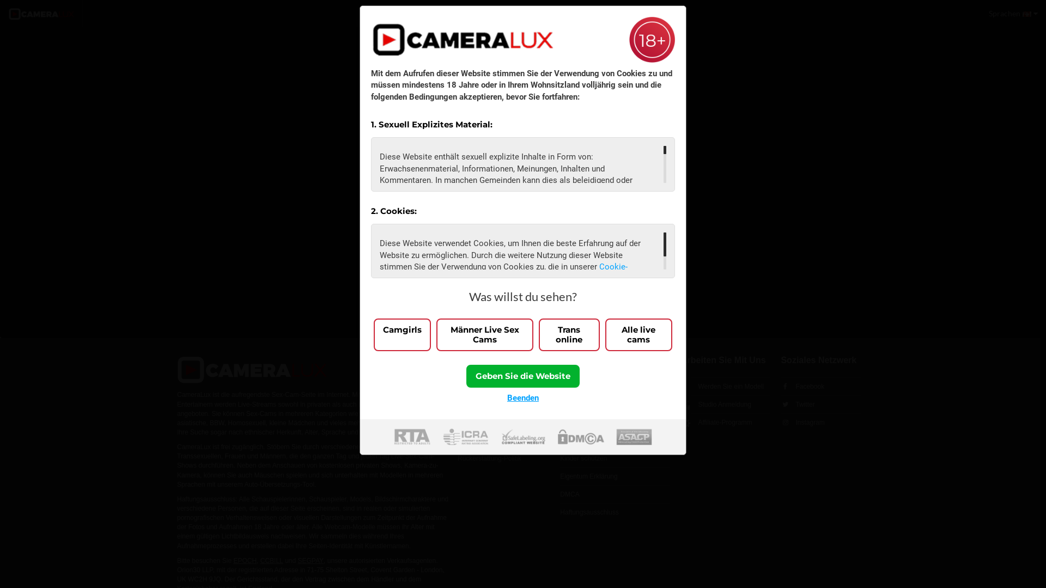  Describe the element at coordinates (615, 494) in the screenshot. I see `DMCA` at that location.